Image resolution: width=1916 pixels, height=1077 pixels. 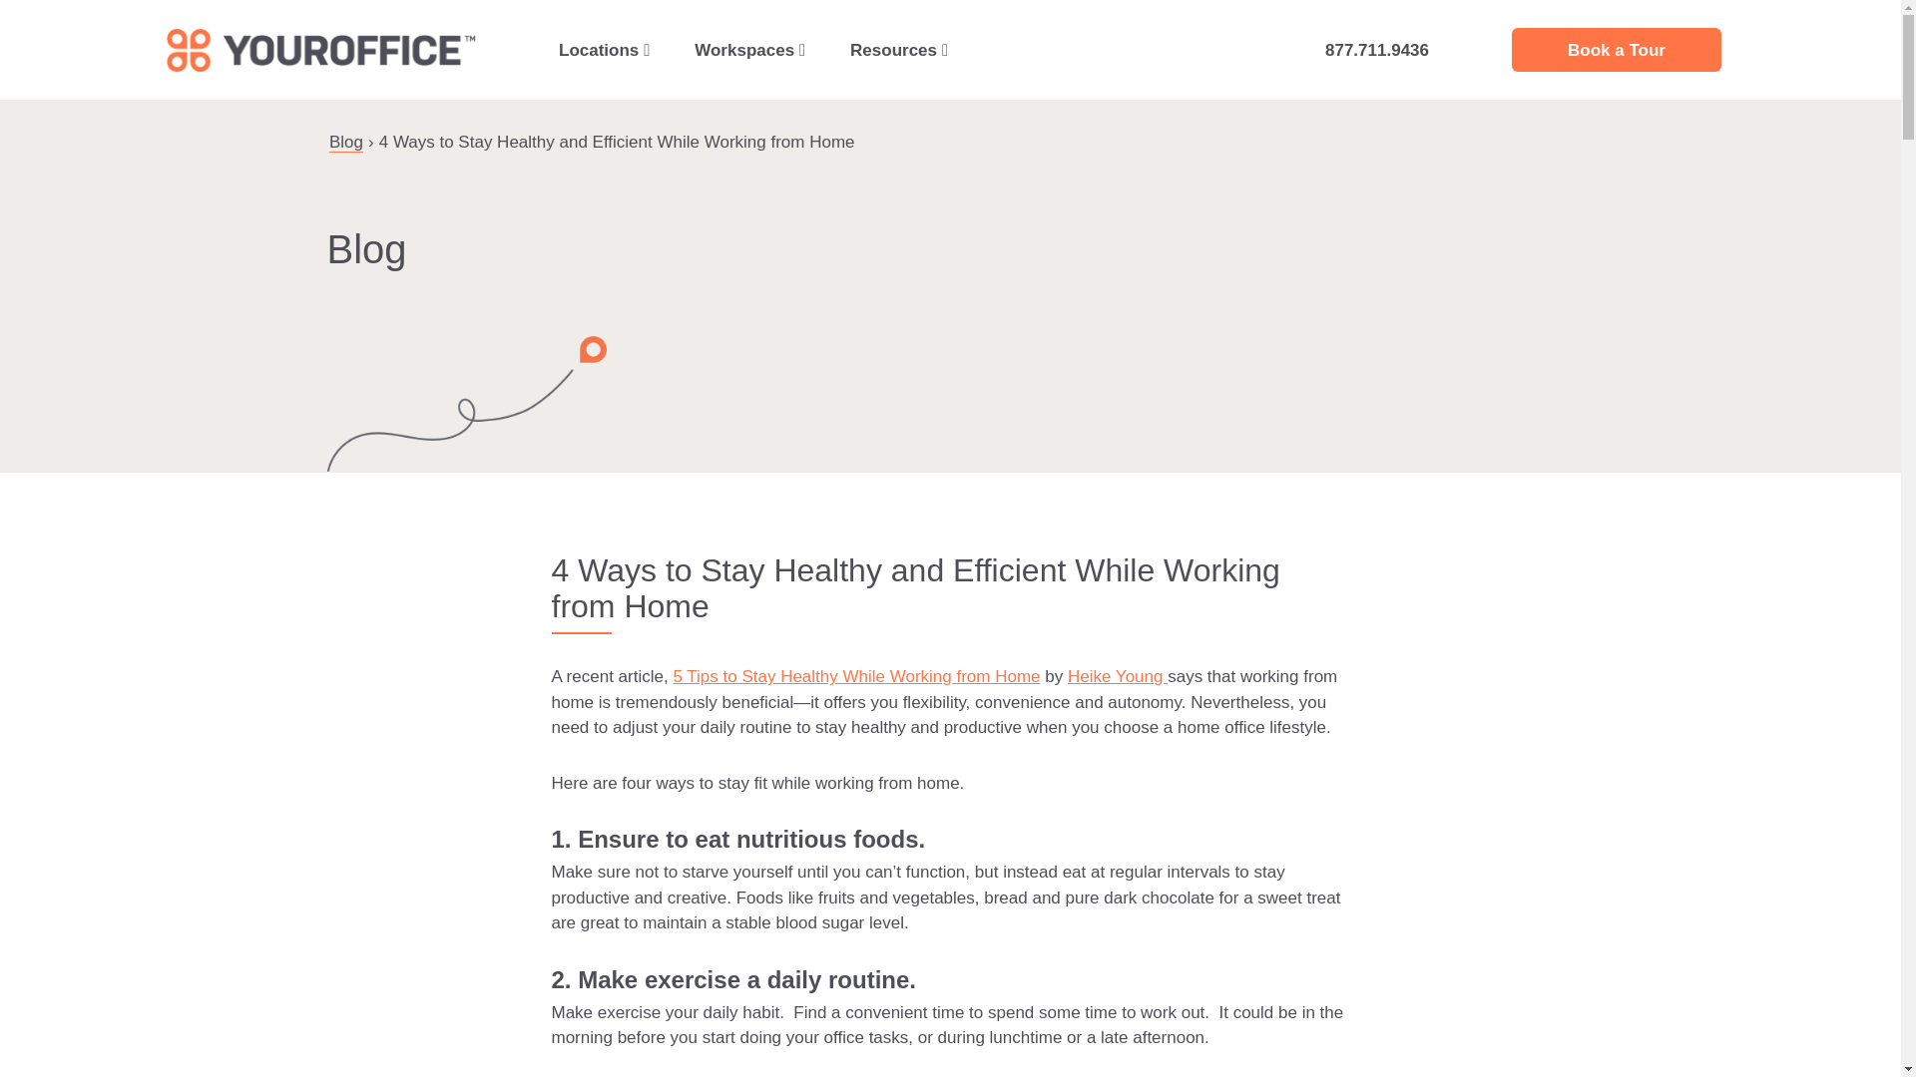 What do you see at coordinates (1117, 676) in the screenshot?
I see `Heike Young ` at bounding box center [1117, 676].